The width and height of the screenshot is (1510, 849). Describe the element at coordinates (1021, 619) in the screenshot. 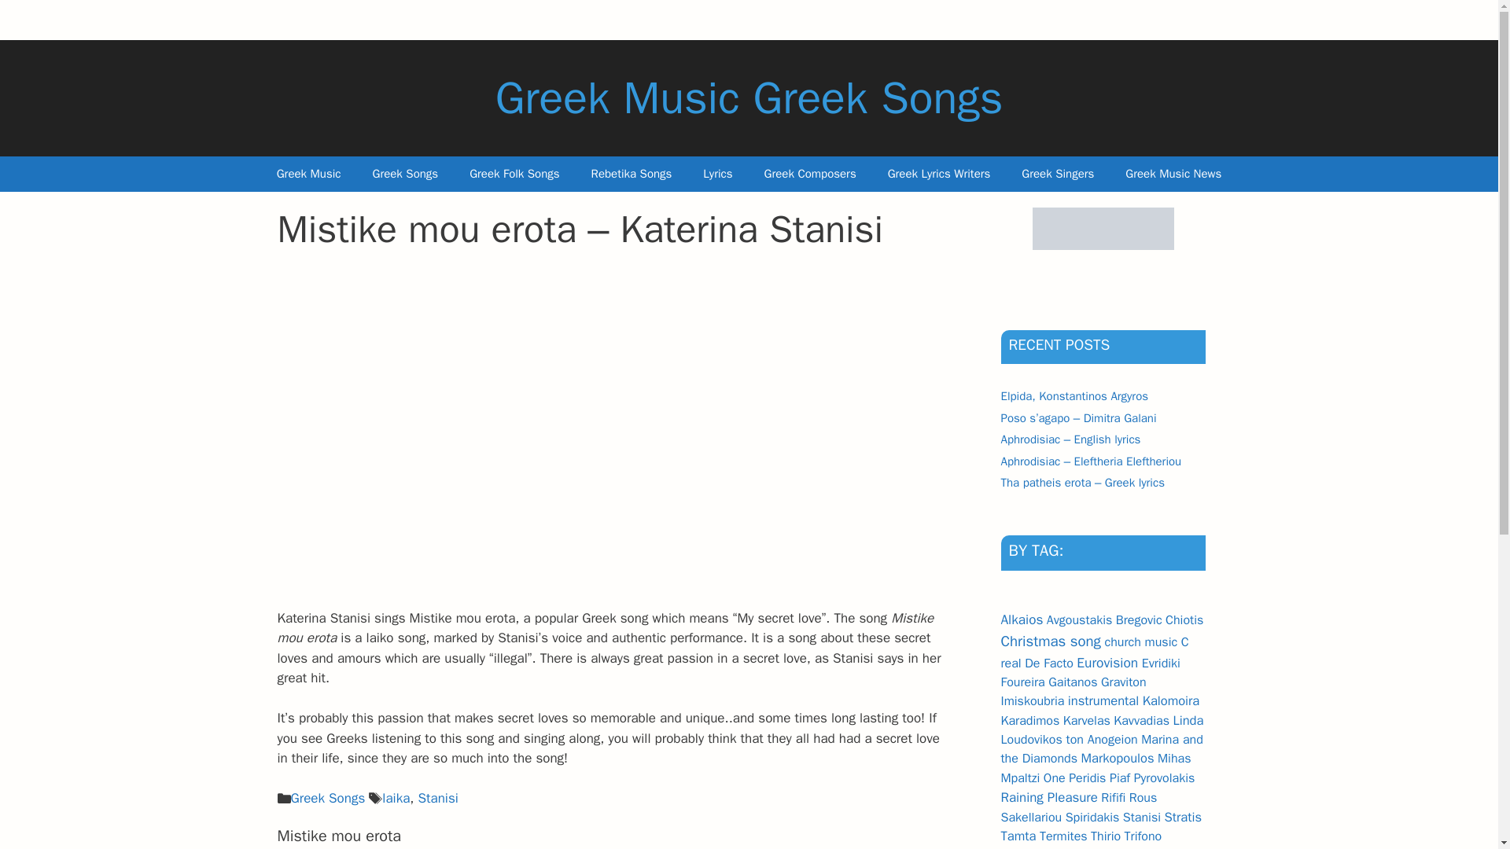

I see `Alkaios` at that location.